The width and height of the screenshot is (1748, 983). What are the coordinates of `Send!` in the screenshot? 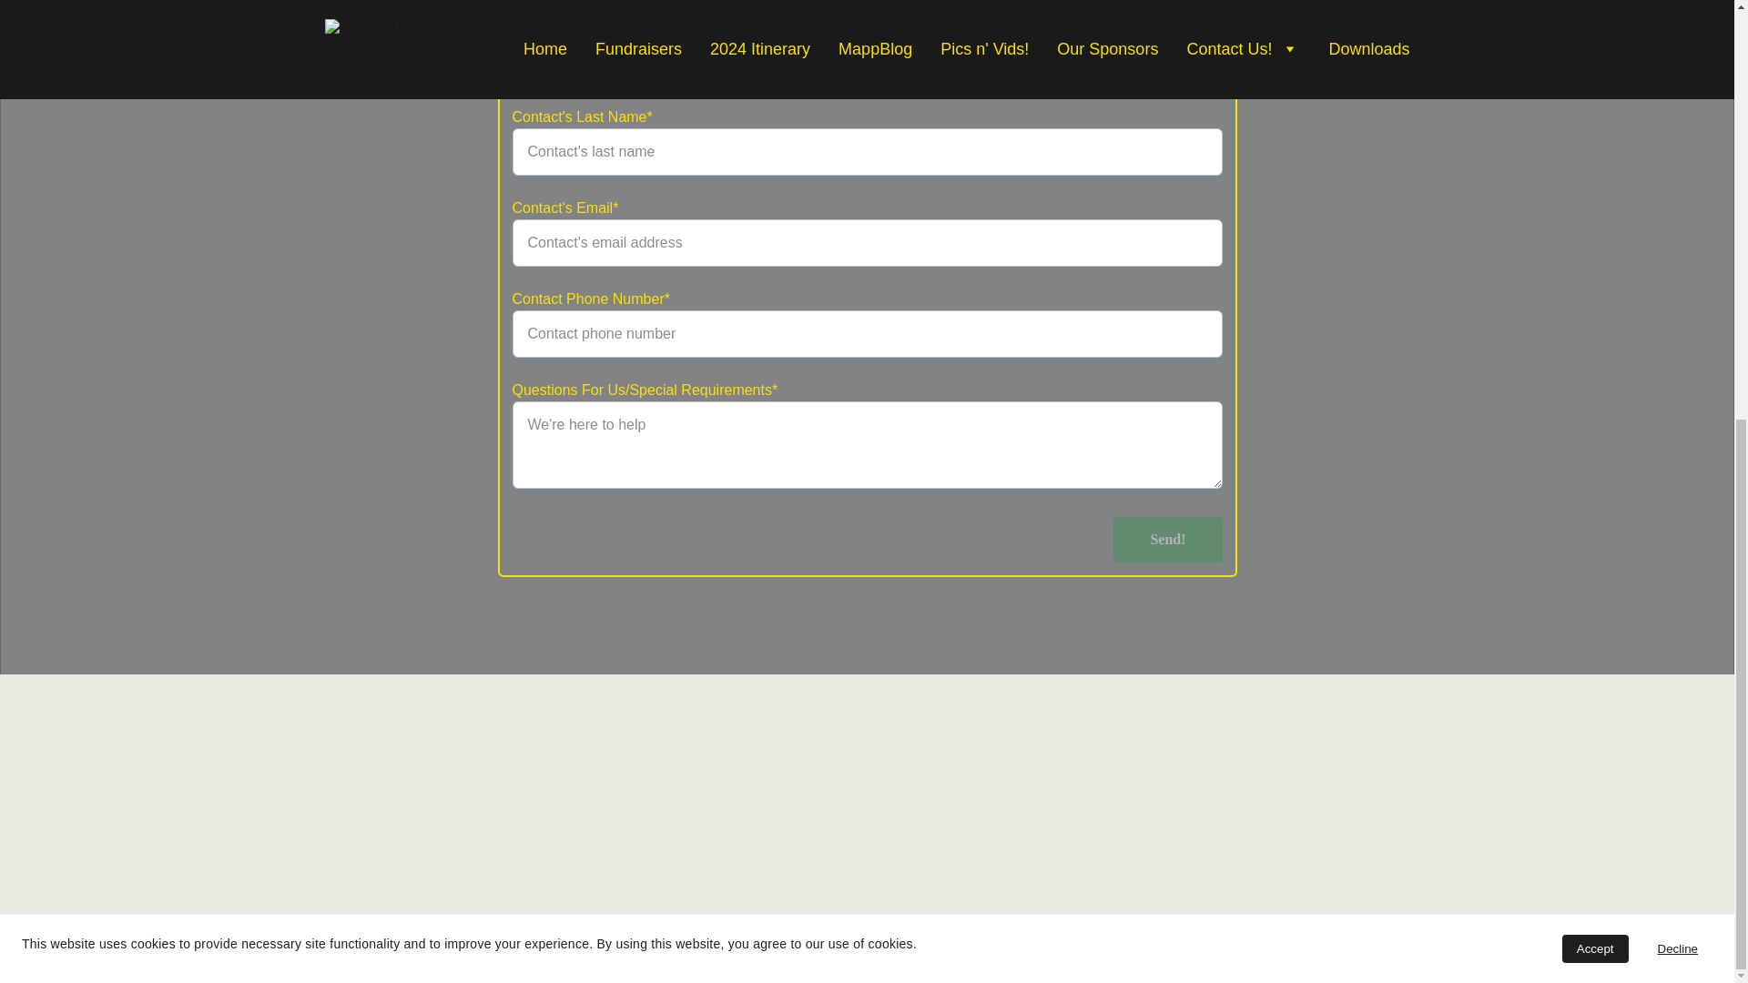 It's located at (1167, 539).